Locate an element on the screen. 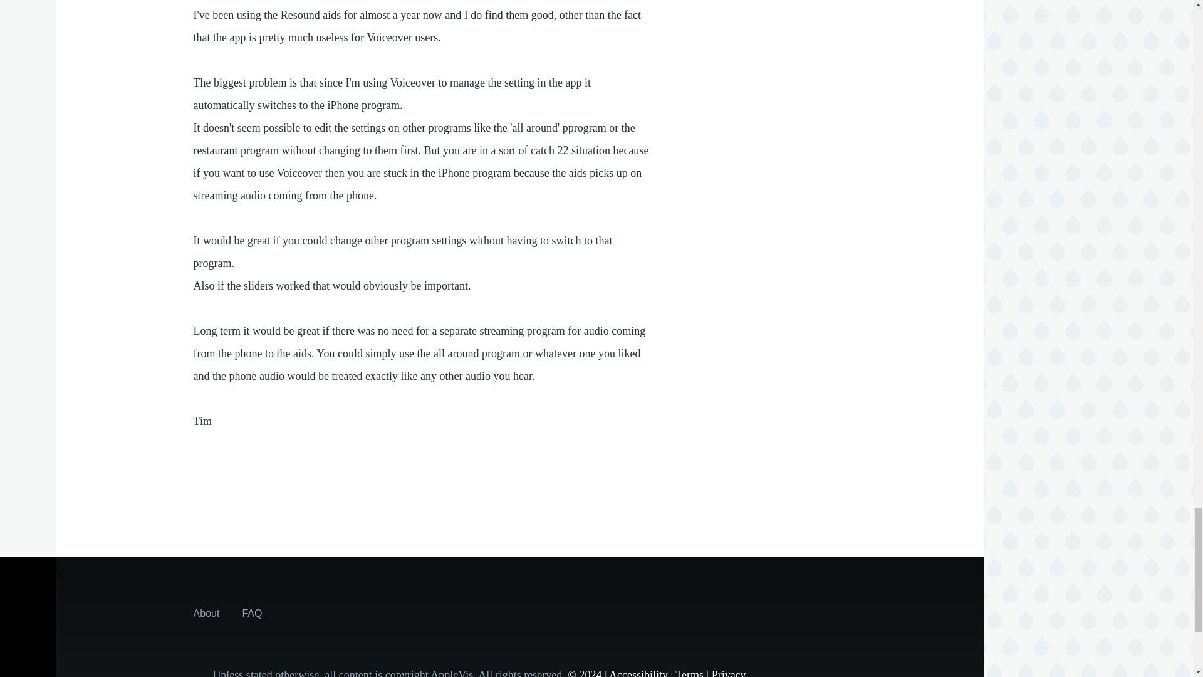 The width and height of the screenshot is (1203, 677). Privacy is located at coordinates (729, 673).